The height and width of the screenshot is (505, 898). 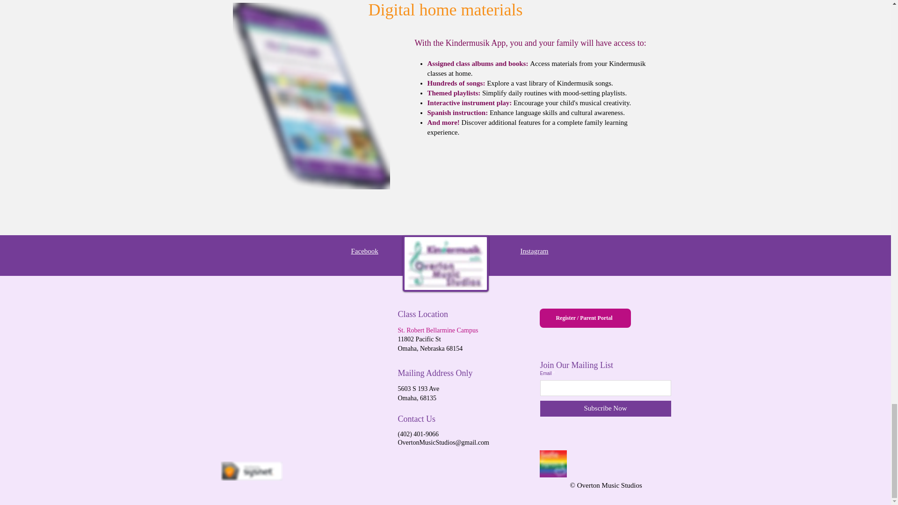 I want to click on Subscribe Now, so click(x=605, y=409).